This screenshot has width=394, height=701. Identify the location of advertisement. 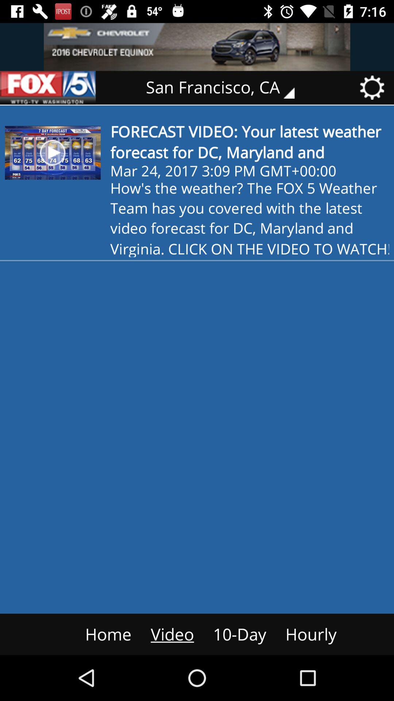
(197, 47).